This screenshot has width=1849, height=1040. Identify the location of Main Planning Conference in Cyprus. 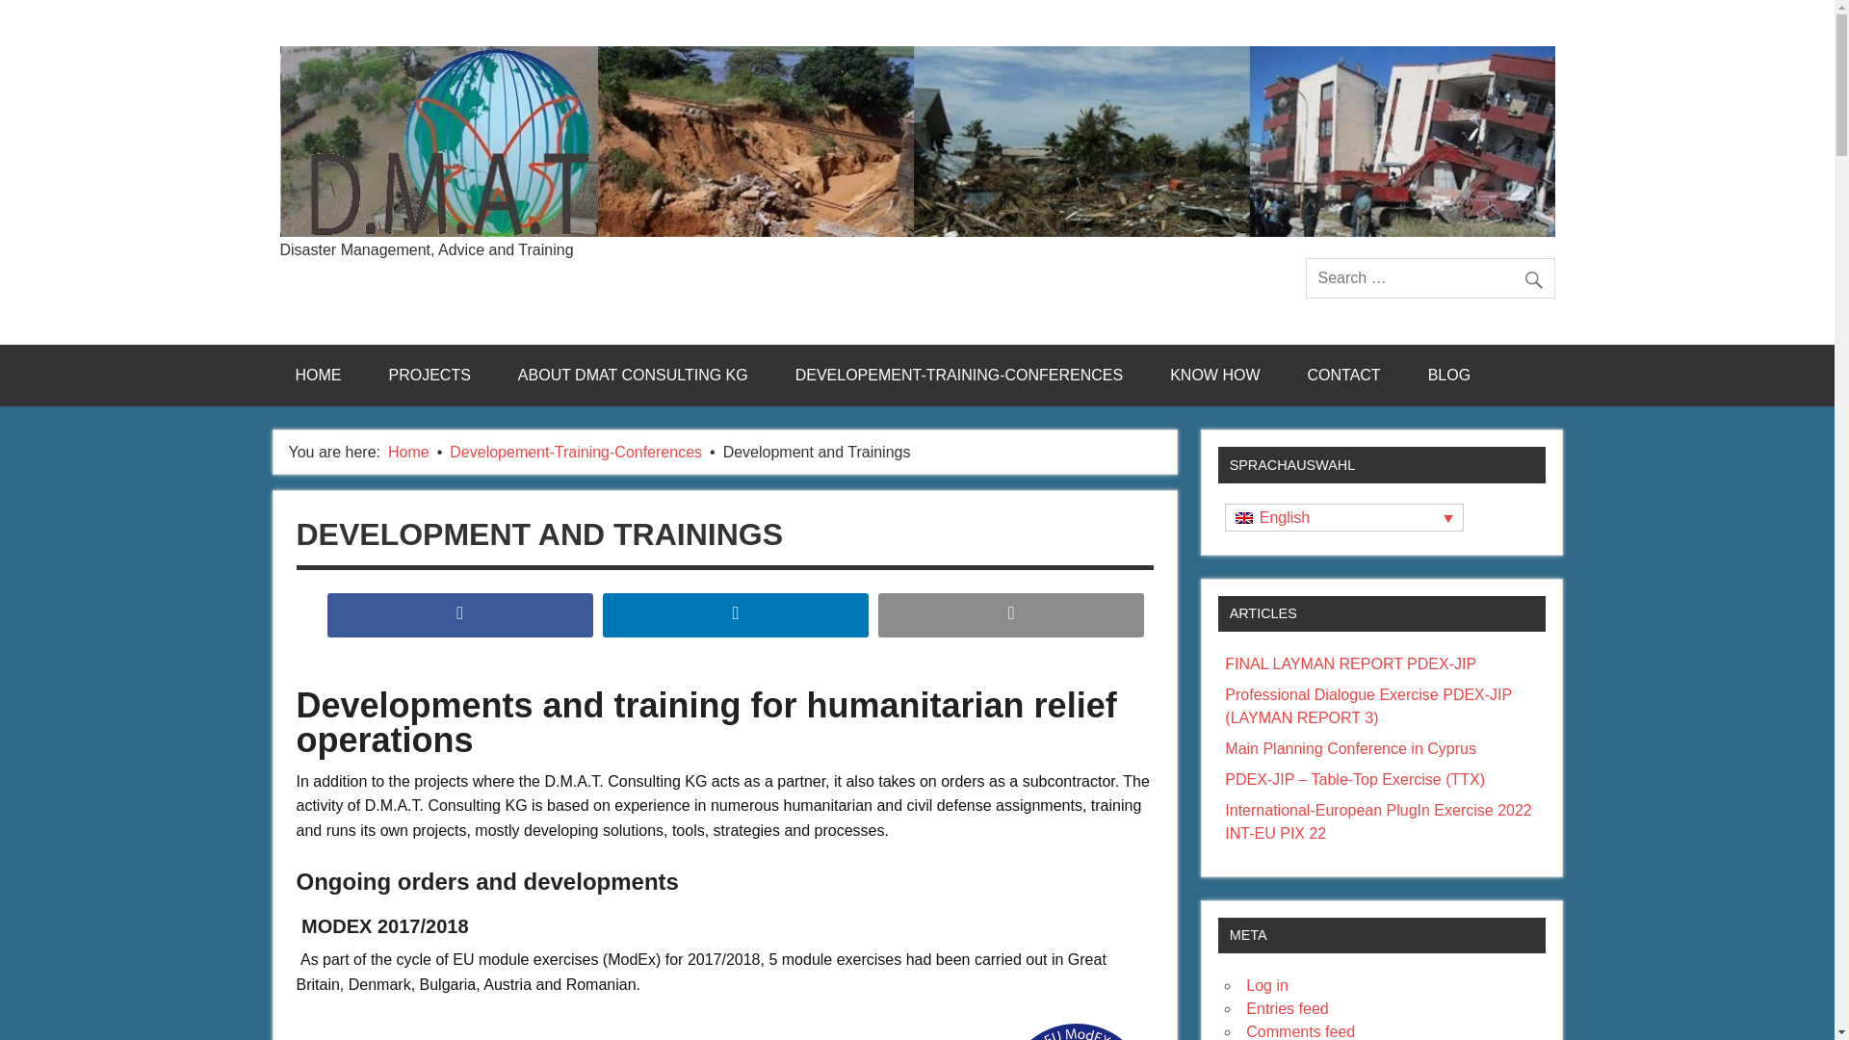
(1350, 748).